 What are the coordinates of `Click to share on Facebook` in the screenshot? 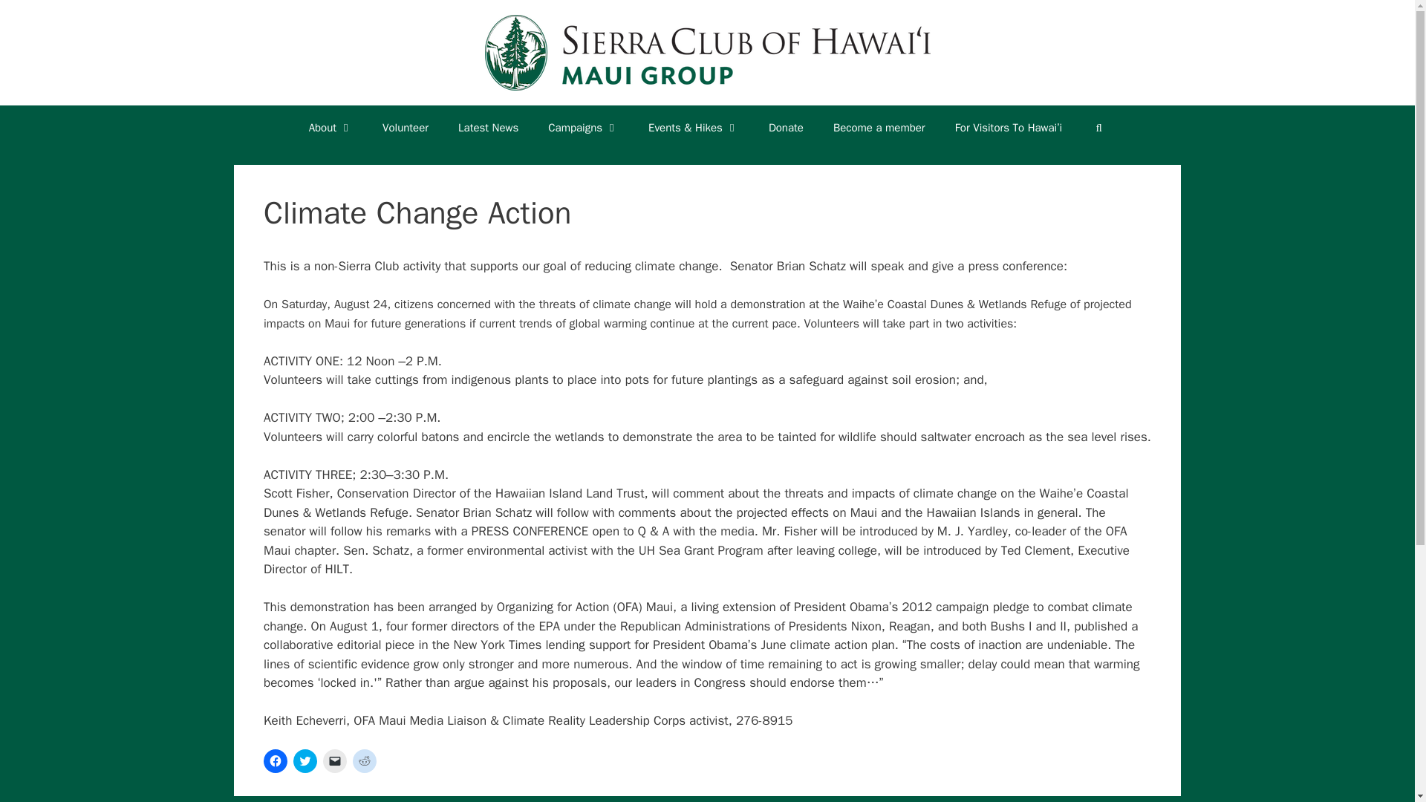 It's located at (276, 760).